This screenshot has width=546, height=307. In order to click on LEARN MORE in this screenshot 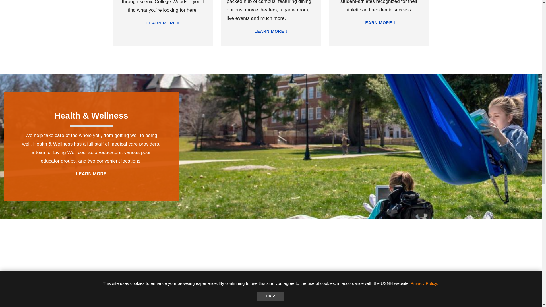, I will do `click(379, 23)`.